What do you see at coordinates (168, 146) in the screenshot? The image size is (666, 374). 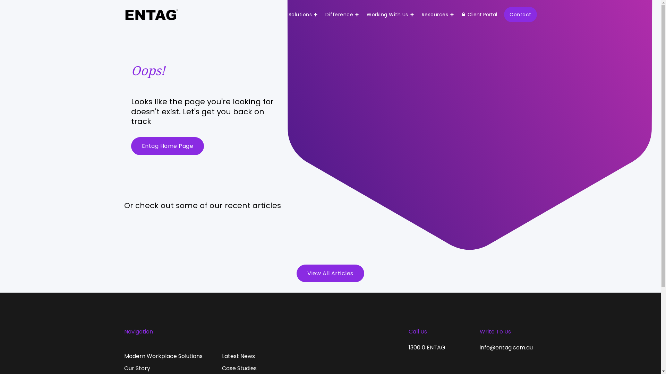 I see `Entag Home Page` at bounding box center [168, 146].